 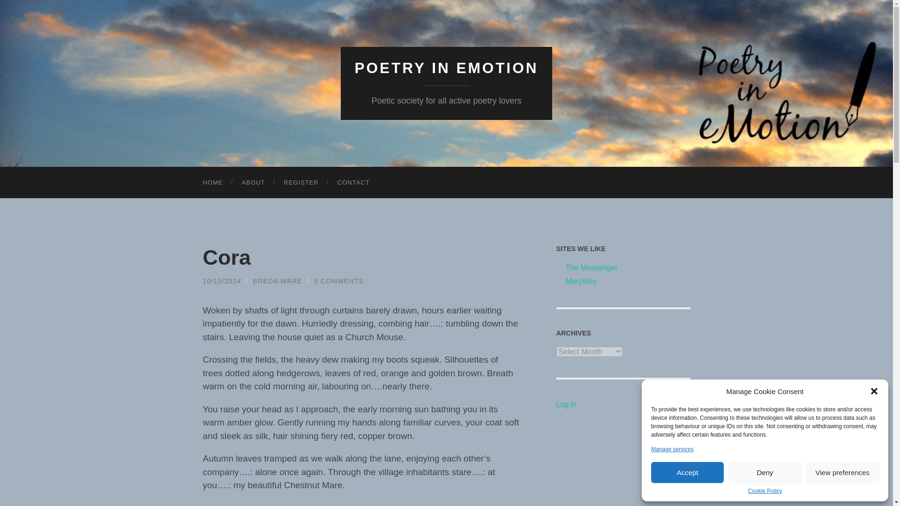 What do you see at coordinates (687, 472) in the screenshot?
I see `Accept` at bounding box center [687, 472].